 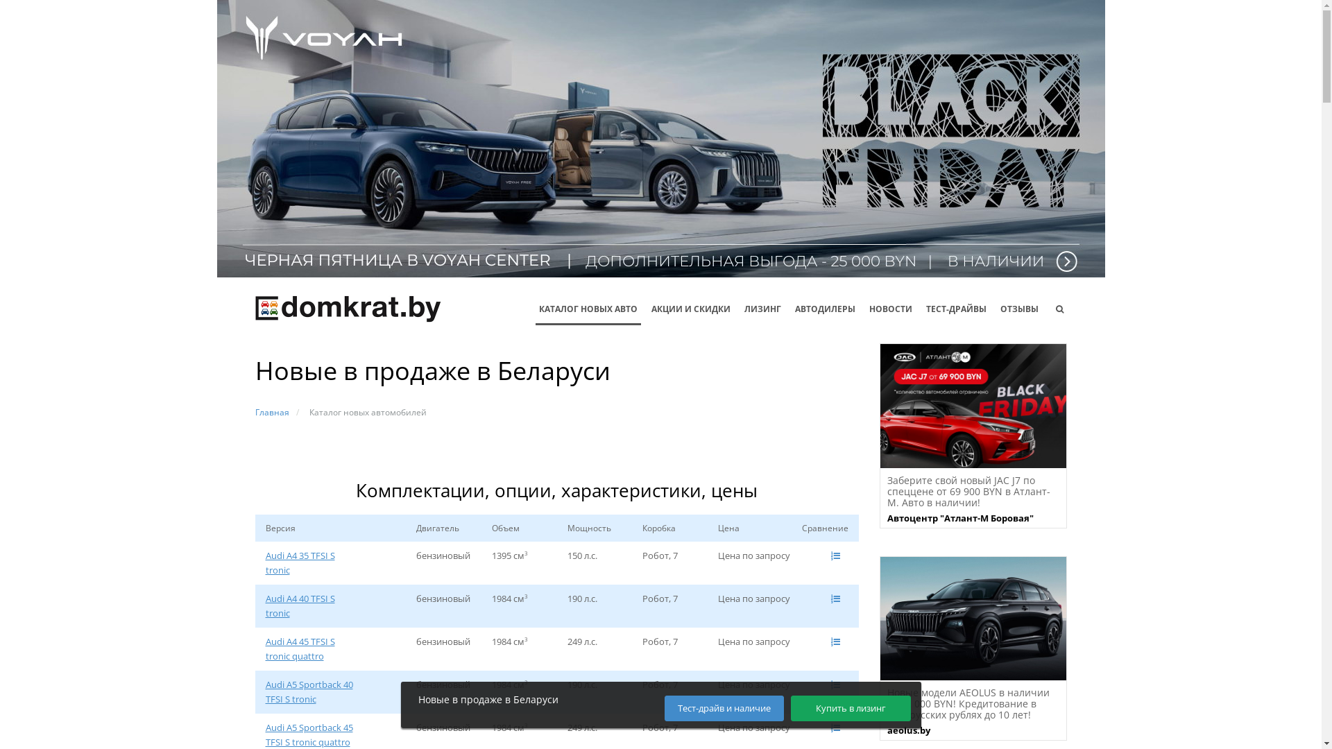 What do you see at coordinates (309, 649) in the screenshot?
I see `Audi A4 45 TFSI S tronic quattro` at bounding box center [309, 649].